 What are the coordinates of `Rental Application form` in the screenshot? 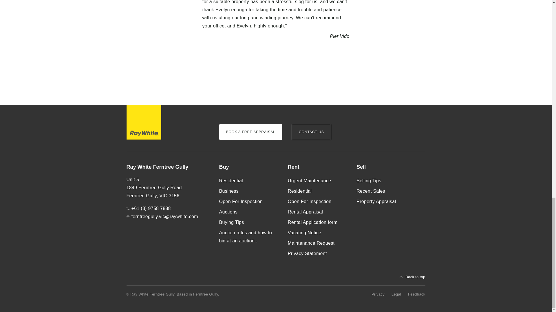 It's located at (317, 222).